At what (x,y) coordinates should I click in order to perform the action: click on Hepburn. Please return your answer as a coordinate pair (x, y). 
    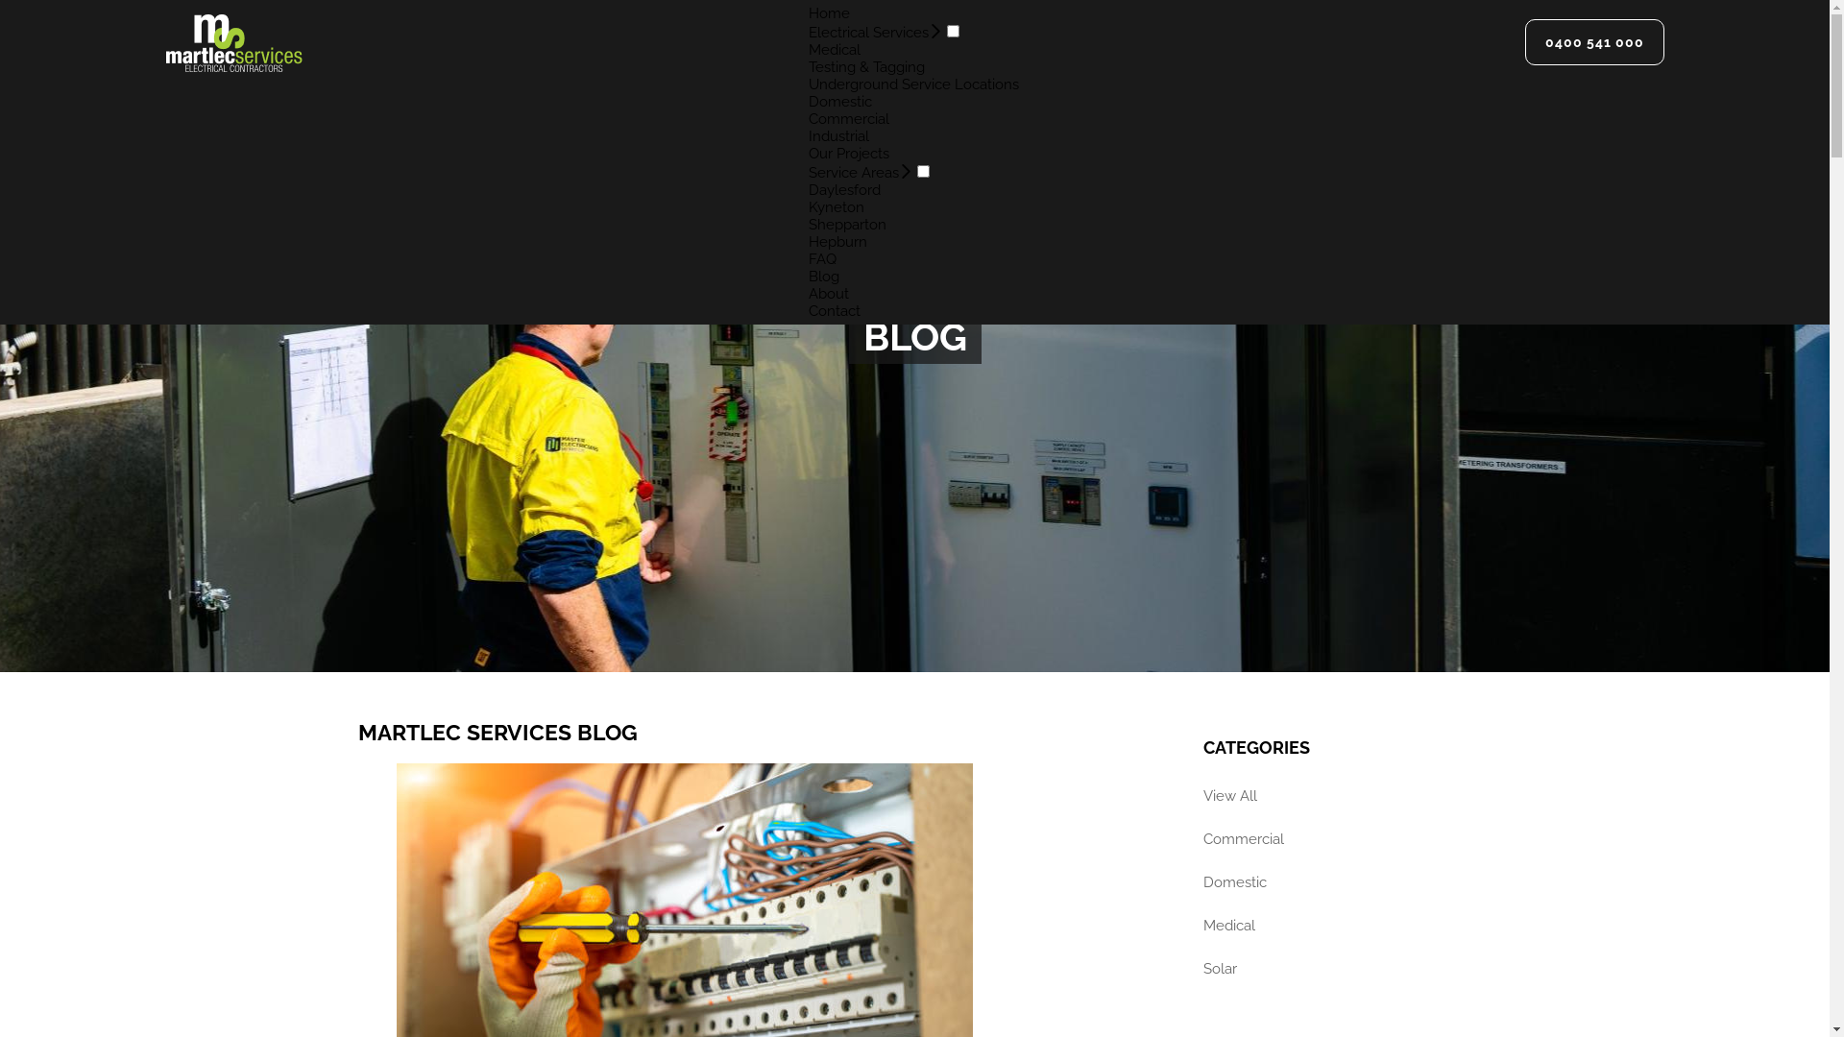
    Looking at the image, I should click on (837, 242).